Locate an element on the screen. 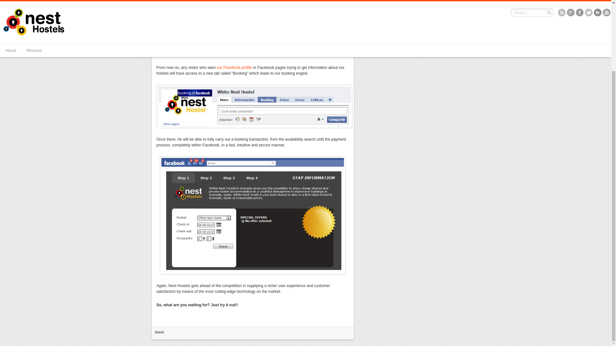 This screenshot has height=346, width=616. whitescreen is located at coordinates (254, 106).